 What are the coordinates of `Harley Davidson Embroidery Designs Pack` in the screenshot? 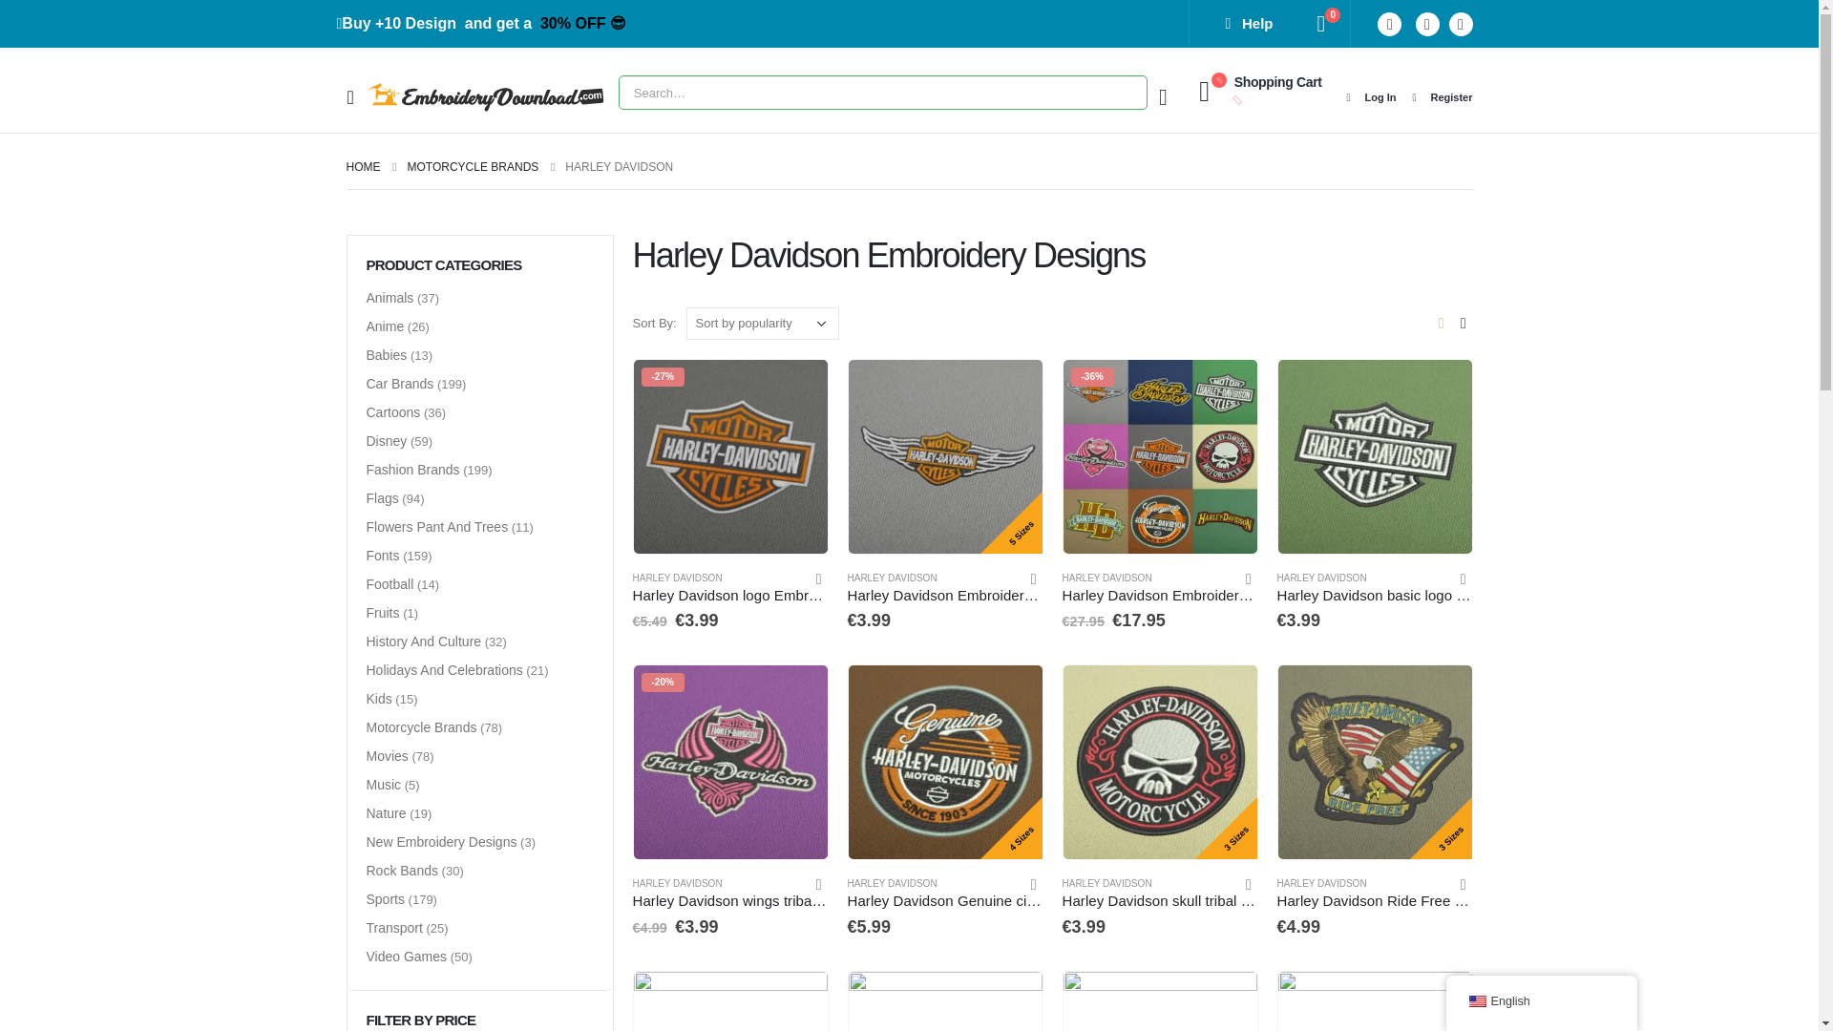 It's located at (1159, 596).